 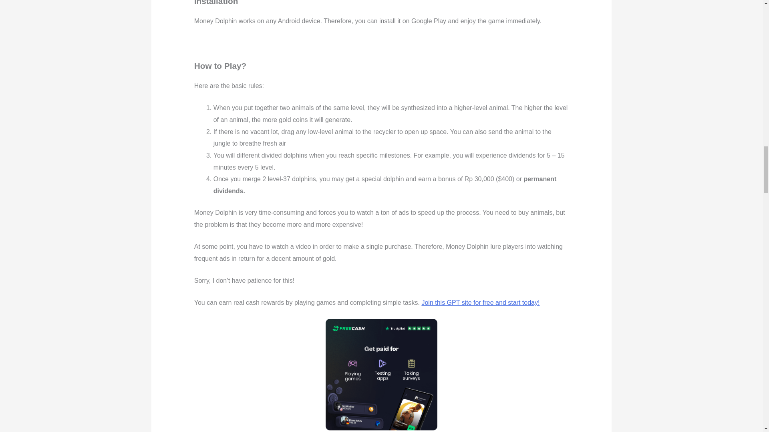 I want to click on Join this GPT site for free and start today!, so click(x=481, y=302).